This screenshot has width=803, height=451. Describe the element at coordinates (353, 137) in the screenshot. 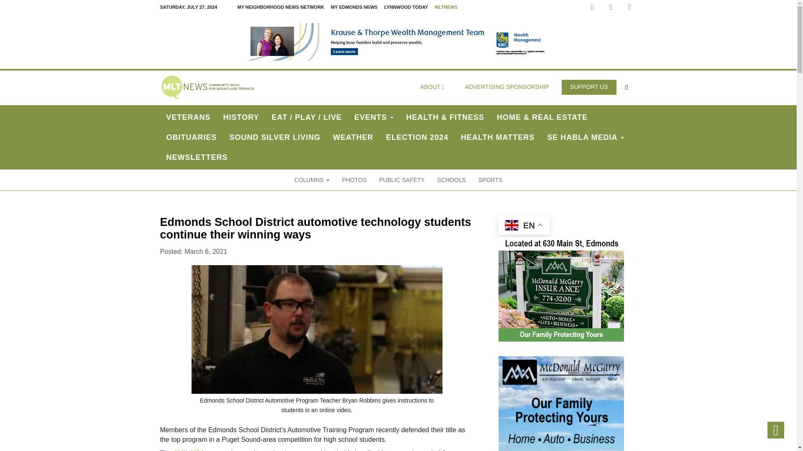

I see `WEATHER` at that location.